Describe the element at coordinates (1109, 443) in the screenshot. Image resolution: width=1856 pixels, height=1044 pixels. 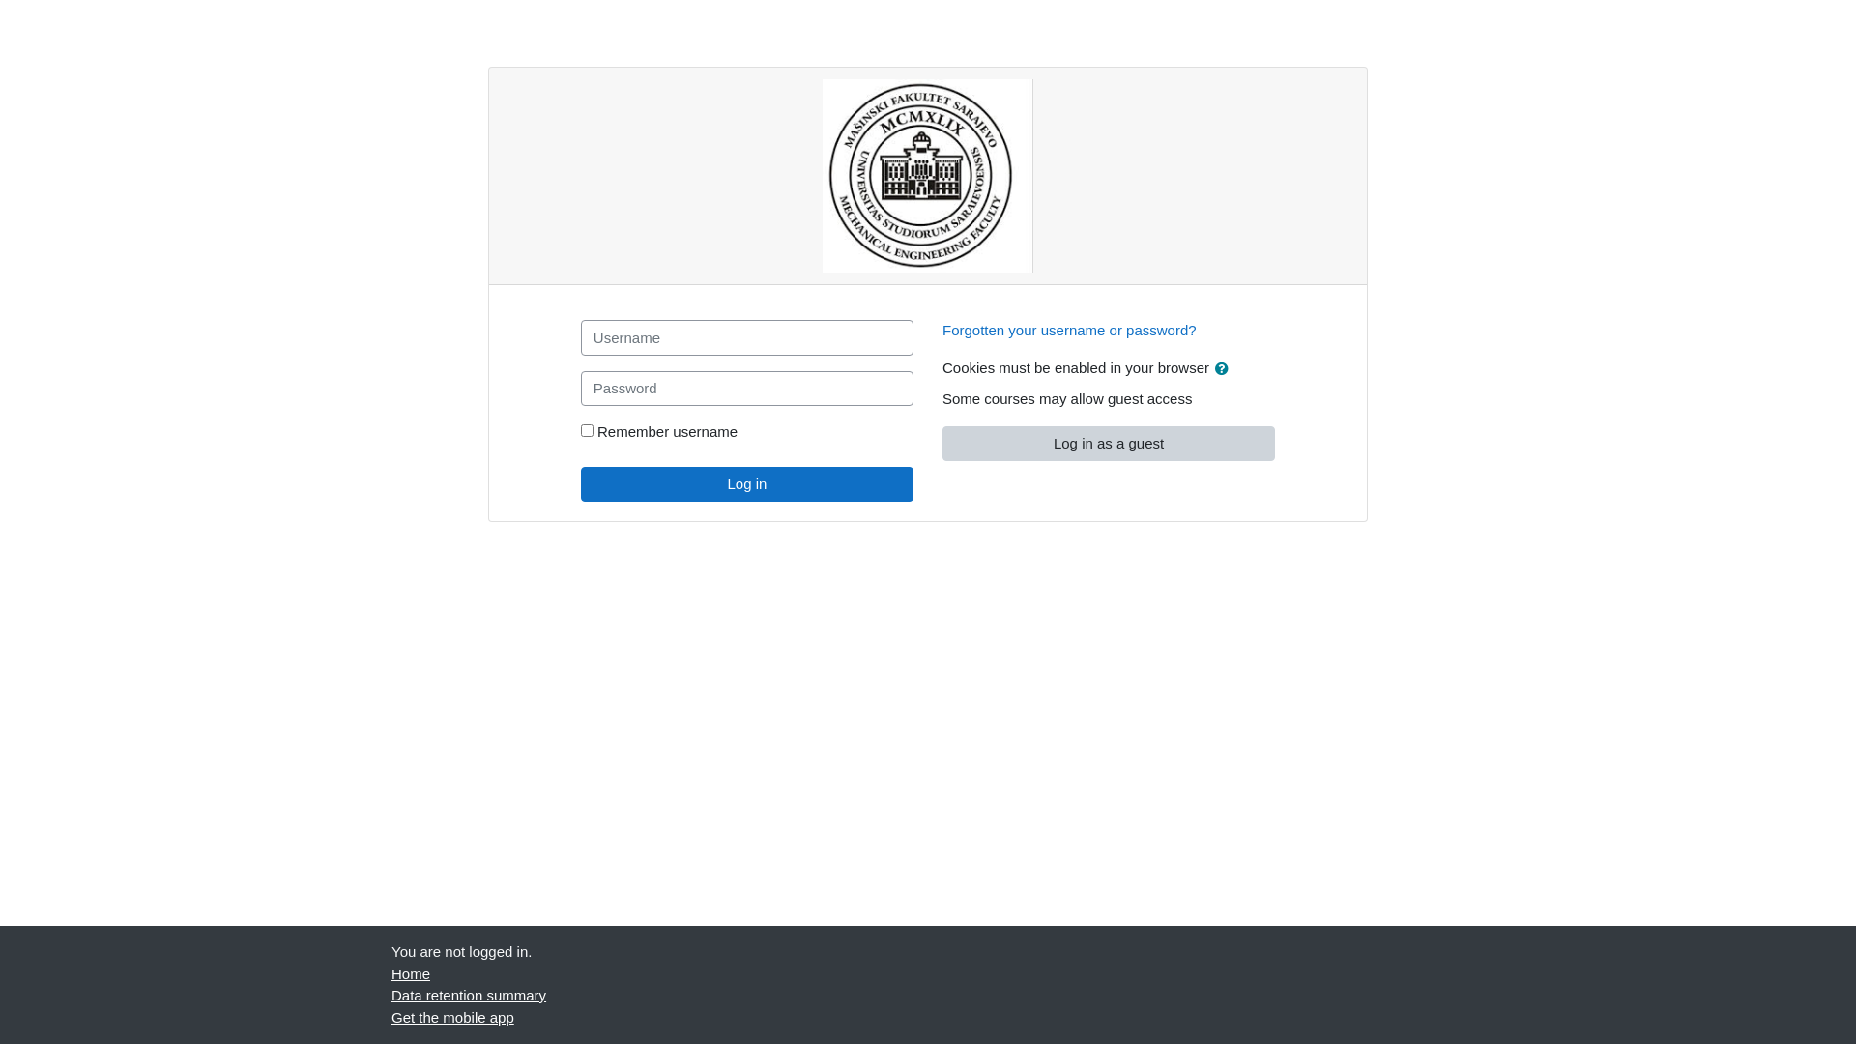
I see `Log in as a guest` at that location.